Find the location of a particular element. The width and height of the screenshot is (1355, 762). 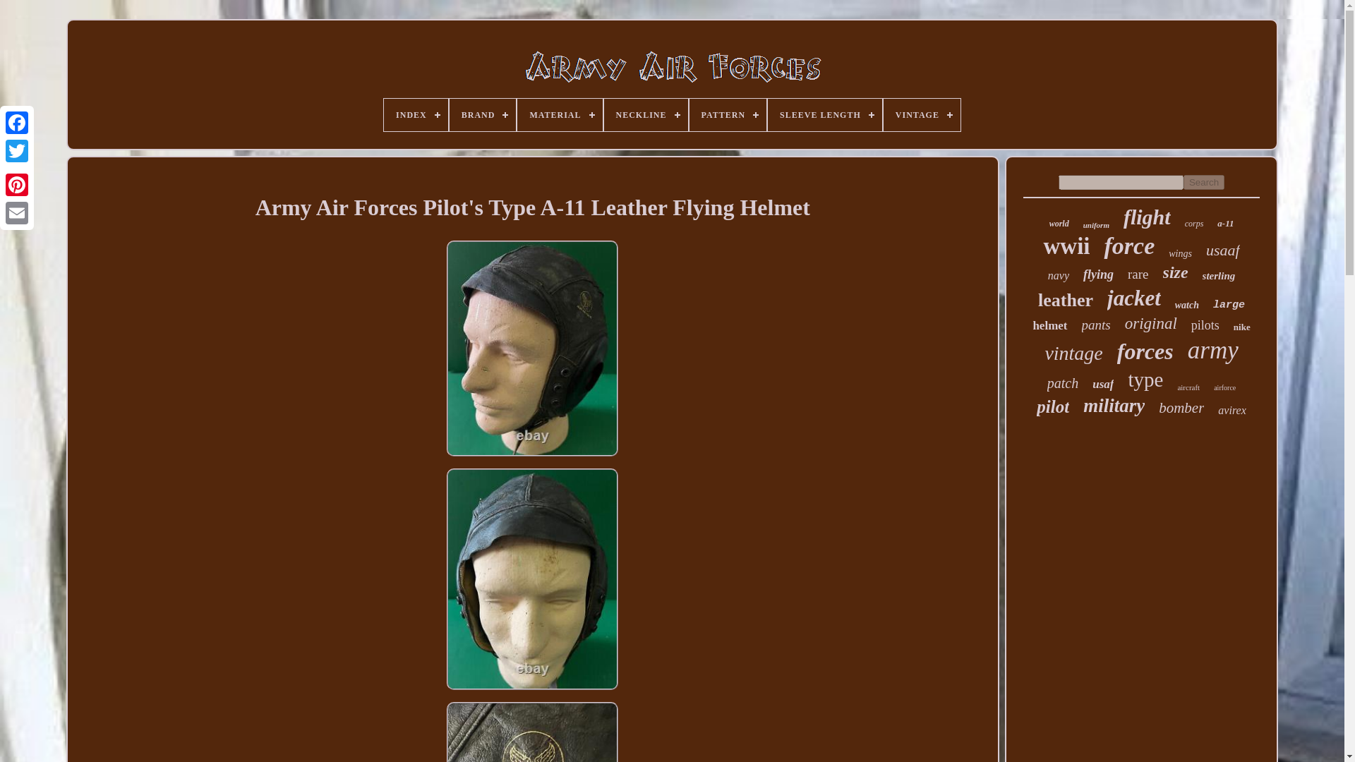

Army Air Forces Pilot's Type A-11 Leather Flying Helmet is located at coordinates (532, 732).